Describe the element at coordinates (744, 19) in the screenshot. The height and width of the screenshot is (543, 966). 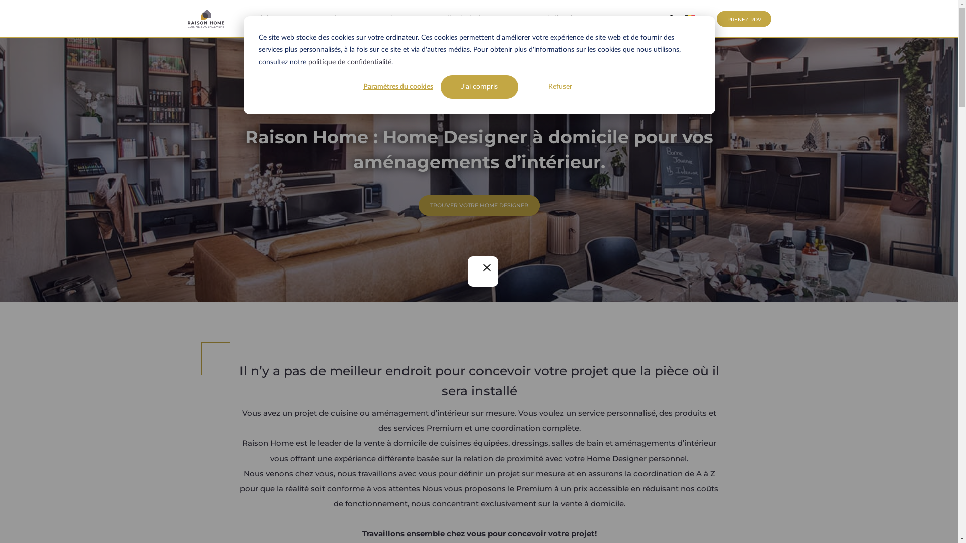
I see `PRENEZ RDV` at that location.